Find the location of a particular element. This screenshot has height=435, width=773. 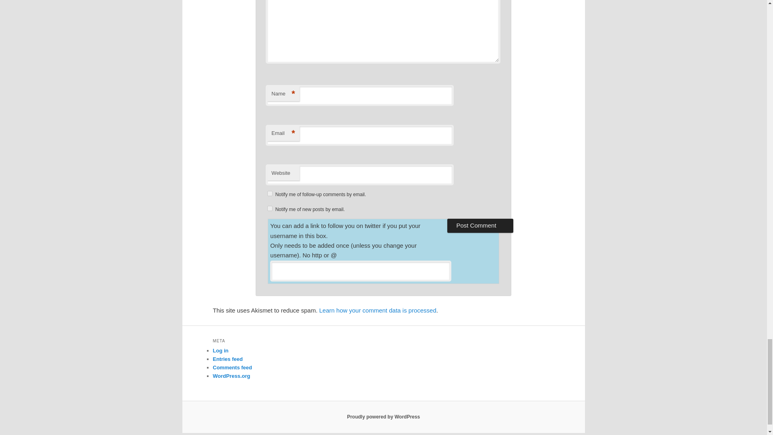

Comments feed is located at coordinates (232, 367).